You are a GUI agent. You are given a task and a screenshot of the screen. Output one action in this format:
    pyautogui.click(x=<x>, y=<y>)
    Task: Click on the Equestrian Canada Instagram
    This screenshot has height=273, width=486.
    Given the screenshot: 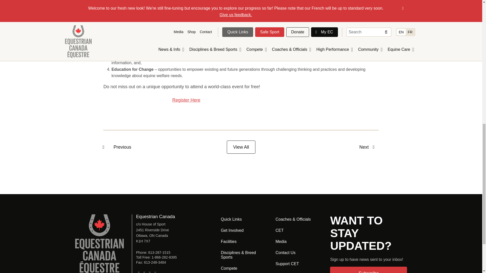 What is the action you would take?
    pyautogui.click(x=144, y=271)
    